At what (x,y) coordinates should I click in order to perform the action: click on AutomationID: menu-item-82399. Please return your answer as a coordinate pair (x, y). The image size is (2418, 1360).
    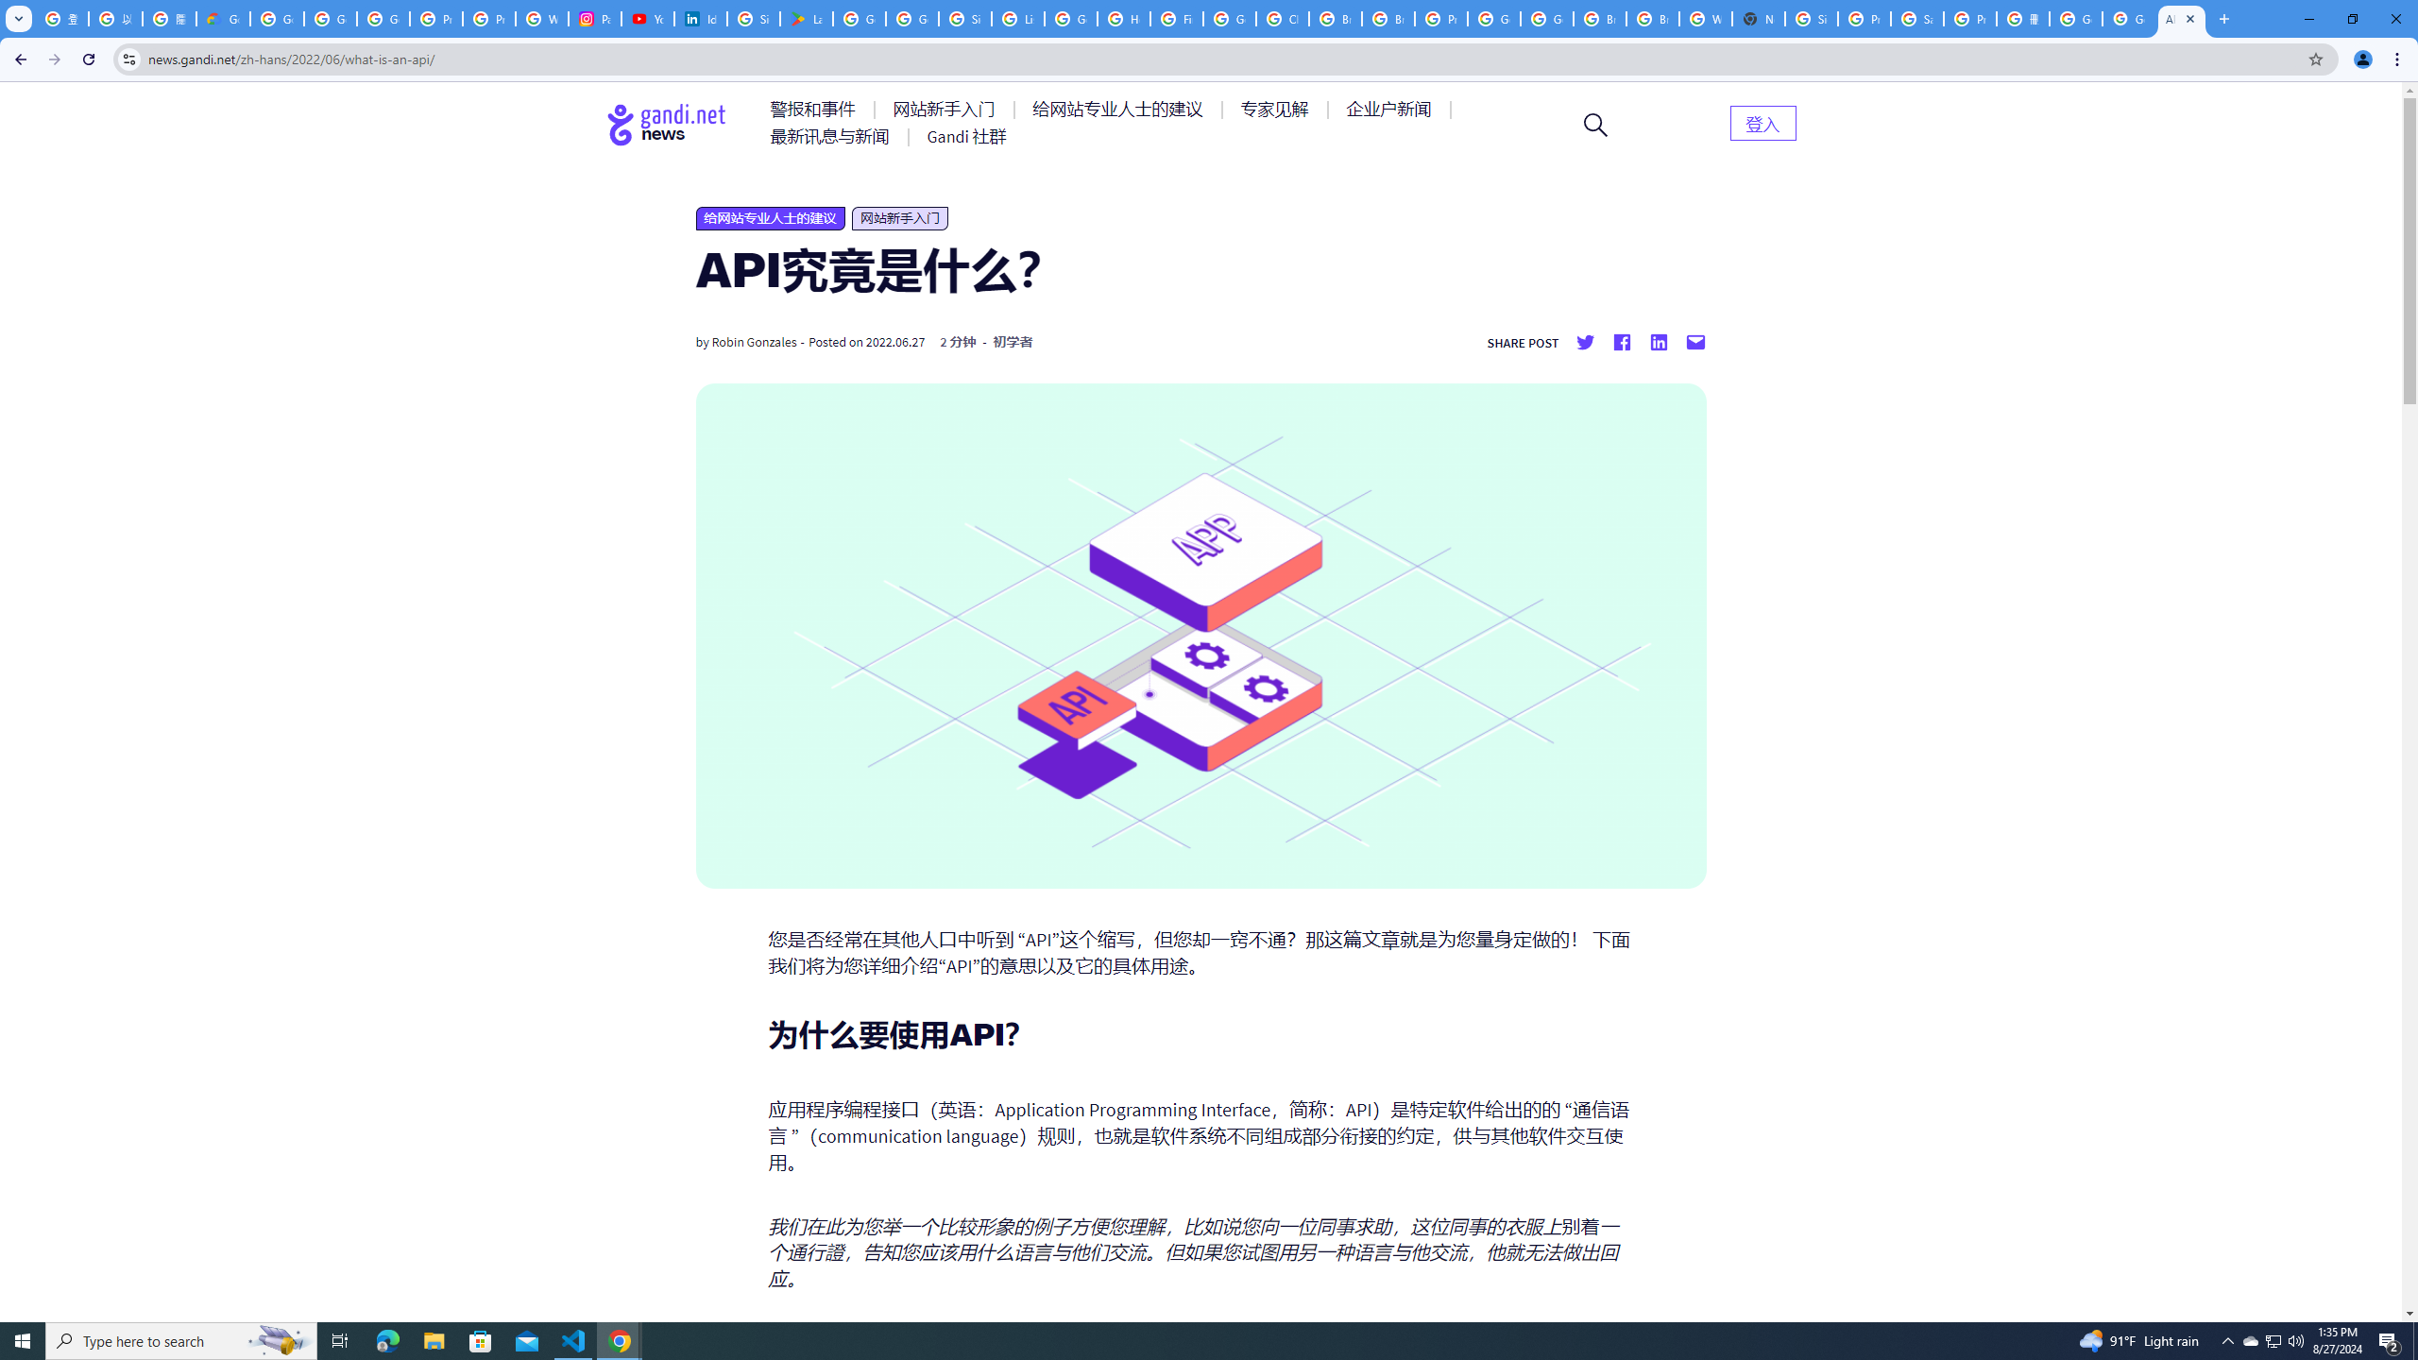
    Looking at the image, I should click on (1762, 122).